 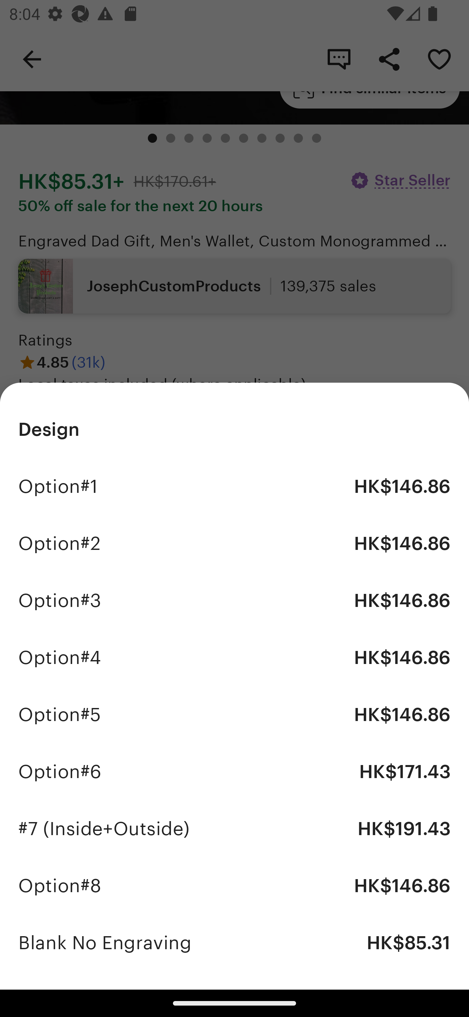 I want to click on Option#5 HK$146.86, so click(x=234, y=715).